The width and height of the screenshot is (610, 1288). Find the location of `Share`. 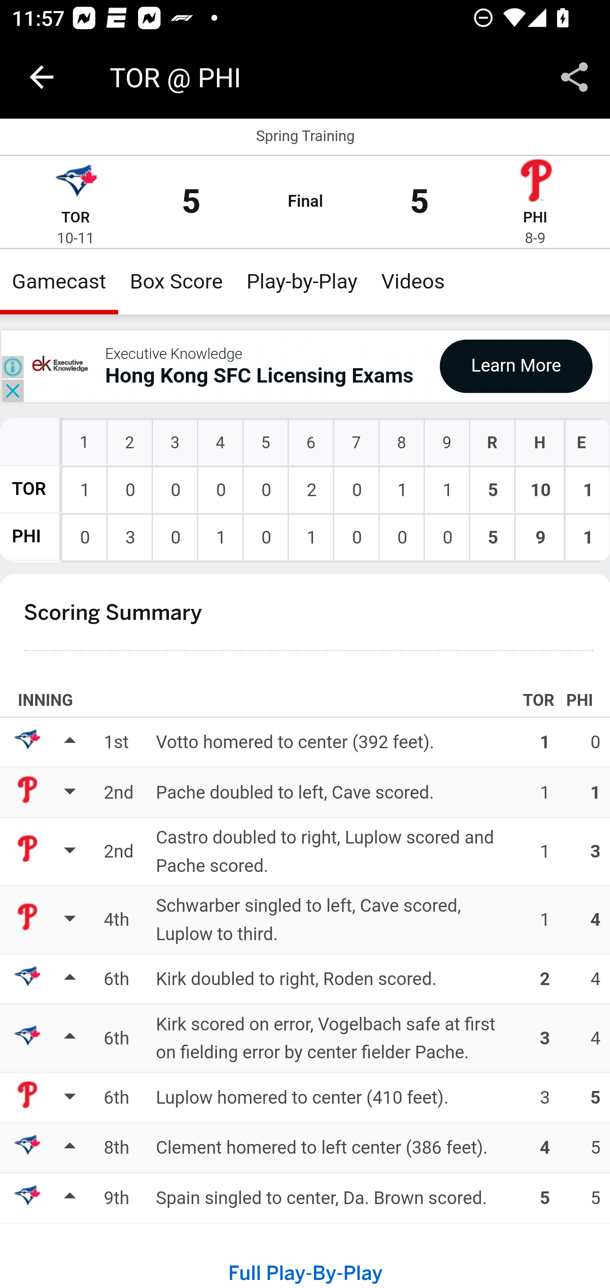

Share is located at coordinates (574, 77).